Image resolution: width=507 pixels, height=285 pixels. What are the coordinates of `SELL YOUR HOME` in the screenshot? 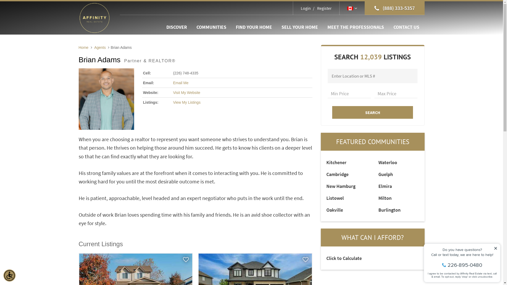 It's located at (300, 27).